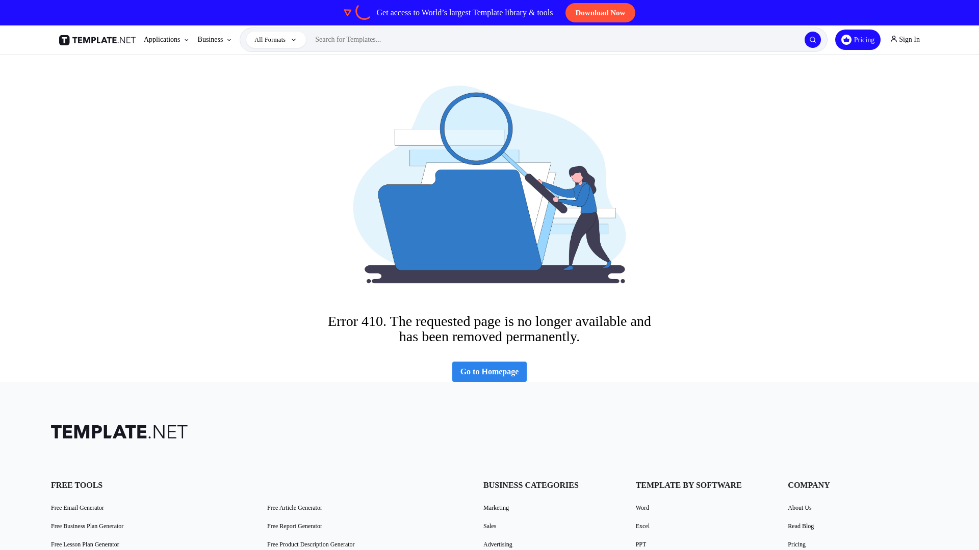 Image resolution: width=979 pixels, height=550 pixels. What do you see at coordinates (295, 526) in the screenshot?
I see `Free Report Generator` at bounding box center [295, 526].